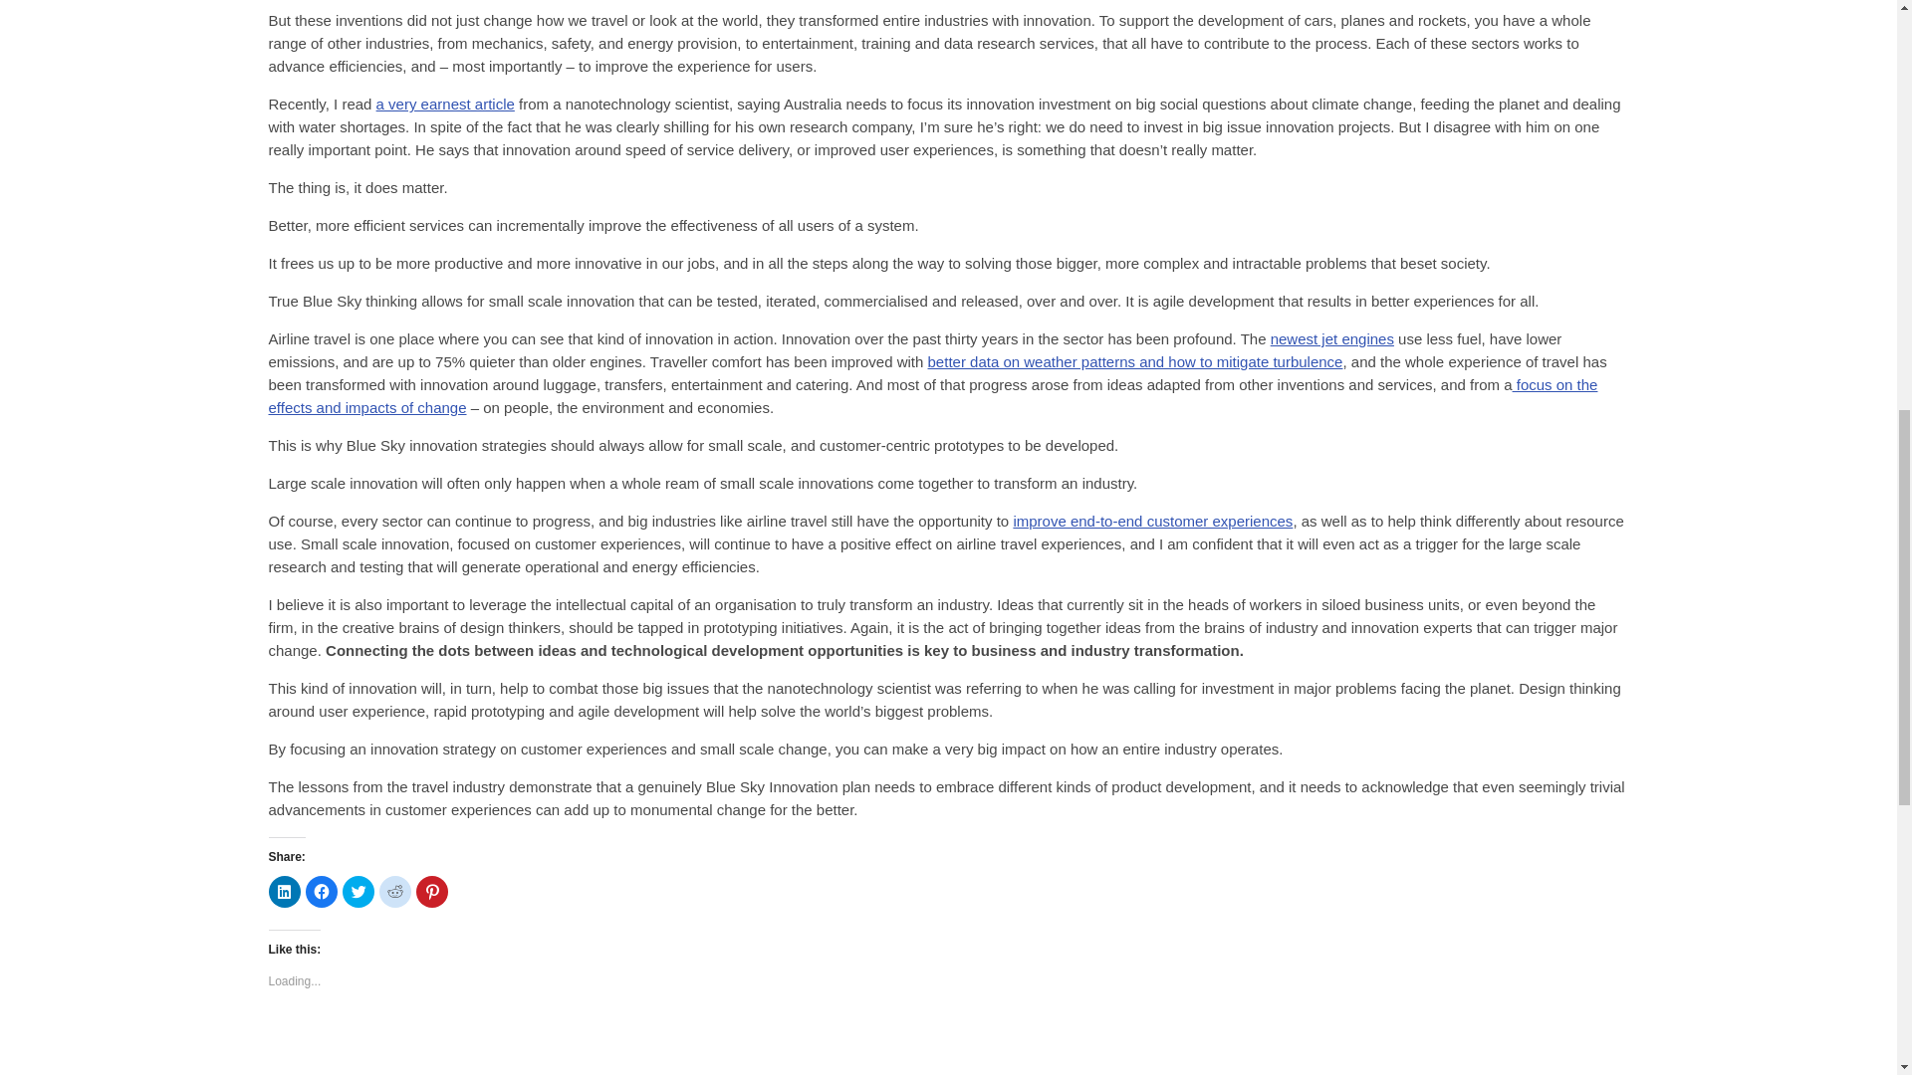 The image size is (1912, 1075). I want to click on Click to share on Pinterest, so click(432, 892).